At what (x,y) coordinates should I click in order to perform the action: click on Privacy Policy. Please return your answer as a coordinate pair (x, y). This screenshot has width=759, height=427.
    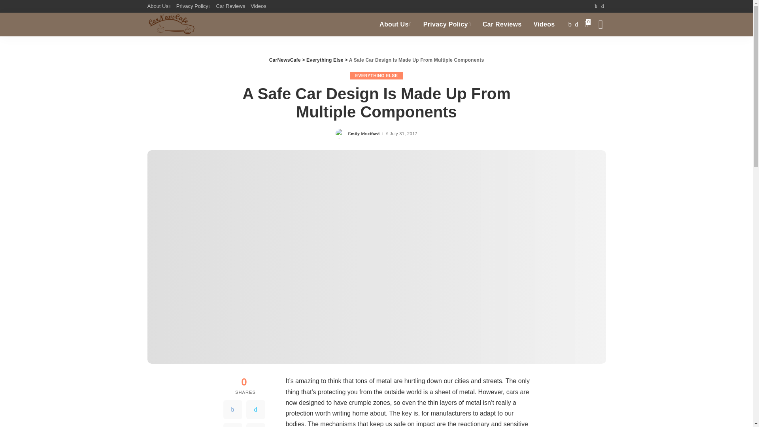
    Looking at the image, I should click on (447, 25).